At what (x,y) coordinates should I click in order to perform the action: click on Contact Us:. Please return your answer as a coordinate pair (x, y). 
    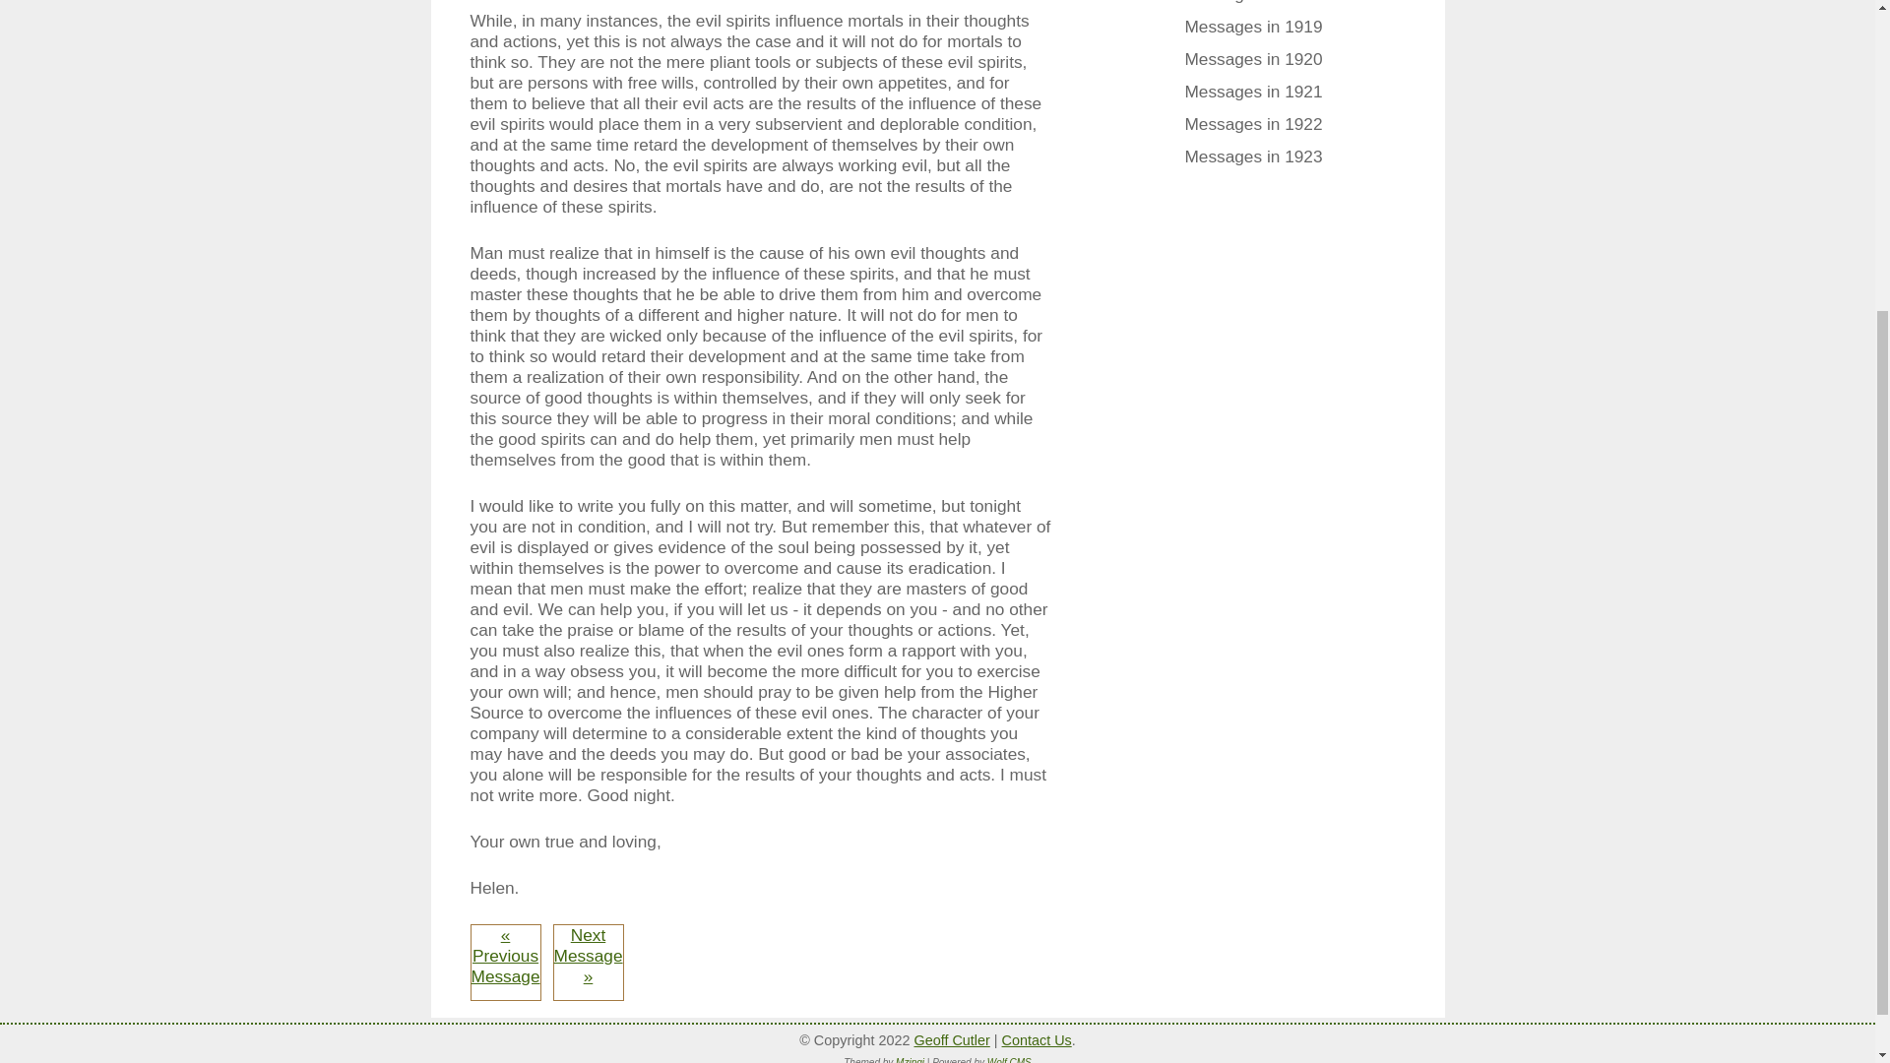
    Looking at the image, I should click on (1036, 1039).